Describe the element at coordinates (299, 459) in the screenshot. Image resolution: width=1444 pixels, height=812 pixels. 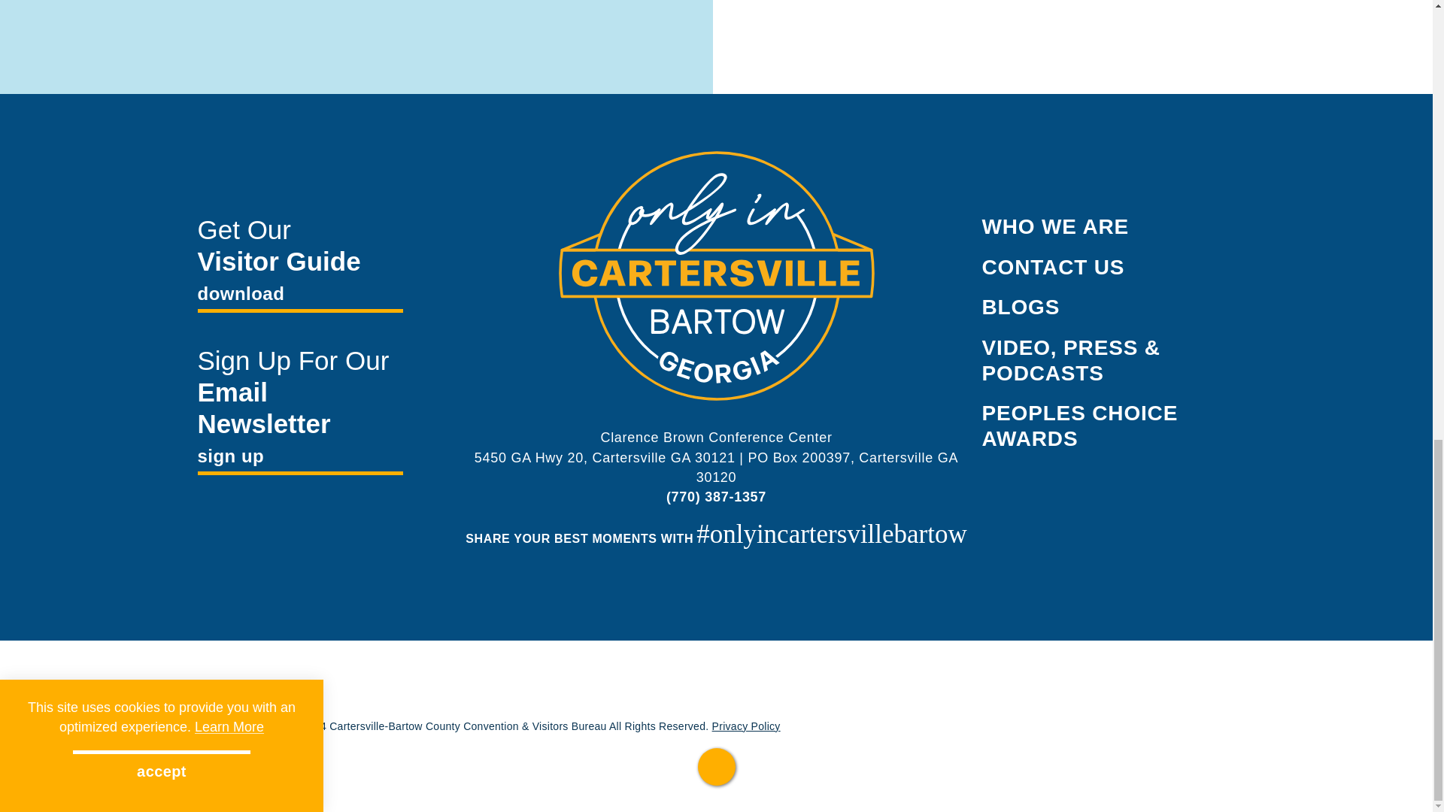
I see `sign up` at that location.